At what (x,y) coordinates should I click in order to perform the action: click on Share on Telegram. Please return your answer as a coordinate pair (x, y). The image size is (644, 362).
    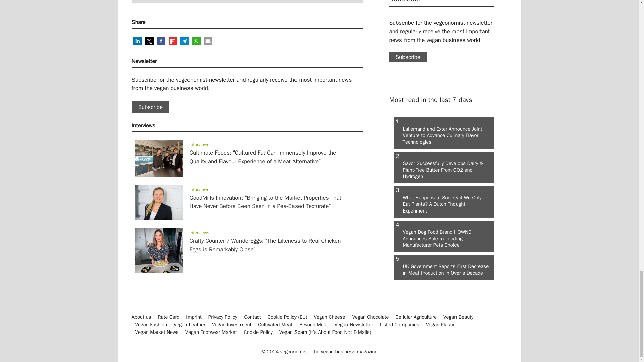
    Looking at the image, I should click on (184, 41).